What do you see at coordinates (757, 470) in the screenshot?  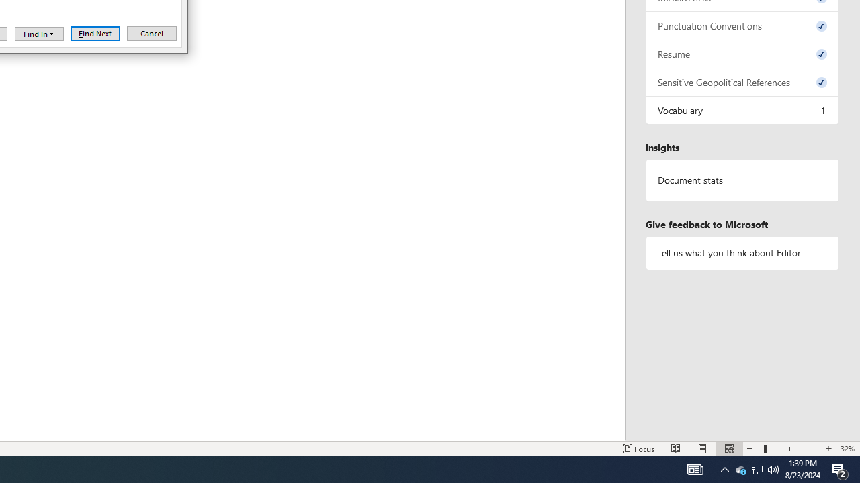 I see `Zoom 32%` at bounding box center [757, 470].